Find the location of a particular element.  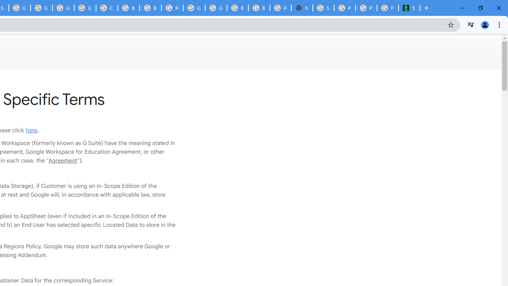

Close is located at coordinates (498, 8).